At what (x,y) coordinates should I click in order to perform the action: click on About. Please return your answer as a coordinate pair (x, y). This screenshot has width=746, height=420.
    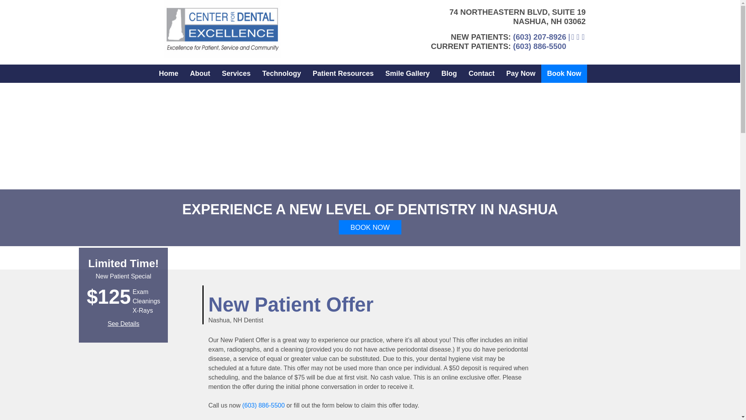
    Looking at the image, I should click on (200, 73).